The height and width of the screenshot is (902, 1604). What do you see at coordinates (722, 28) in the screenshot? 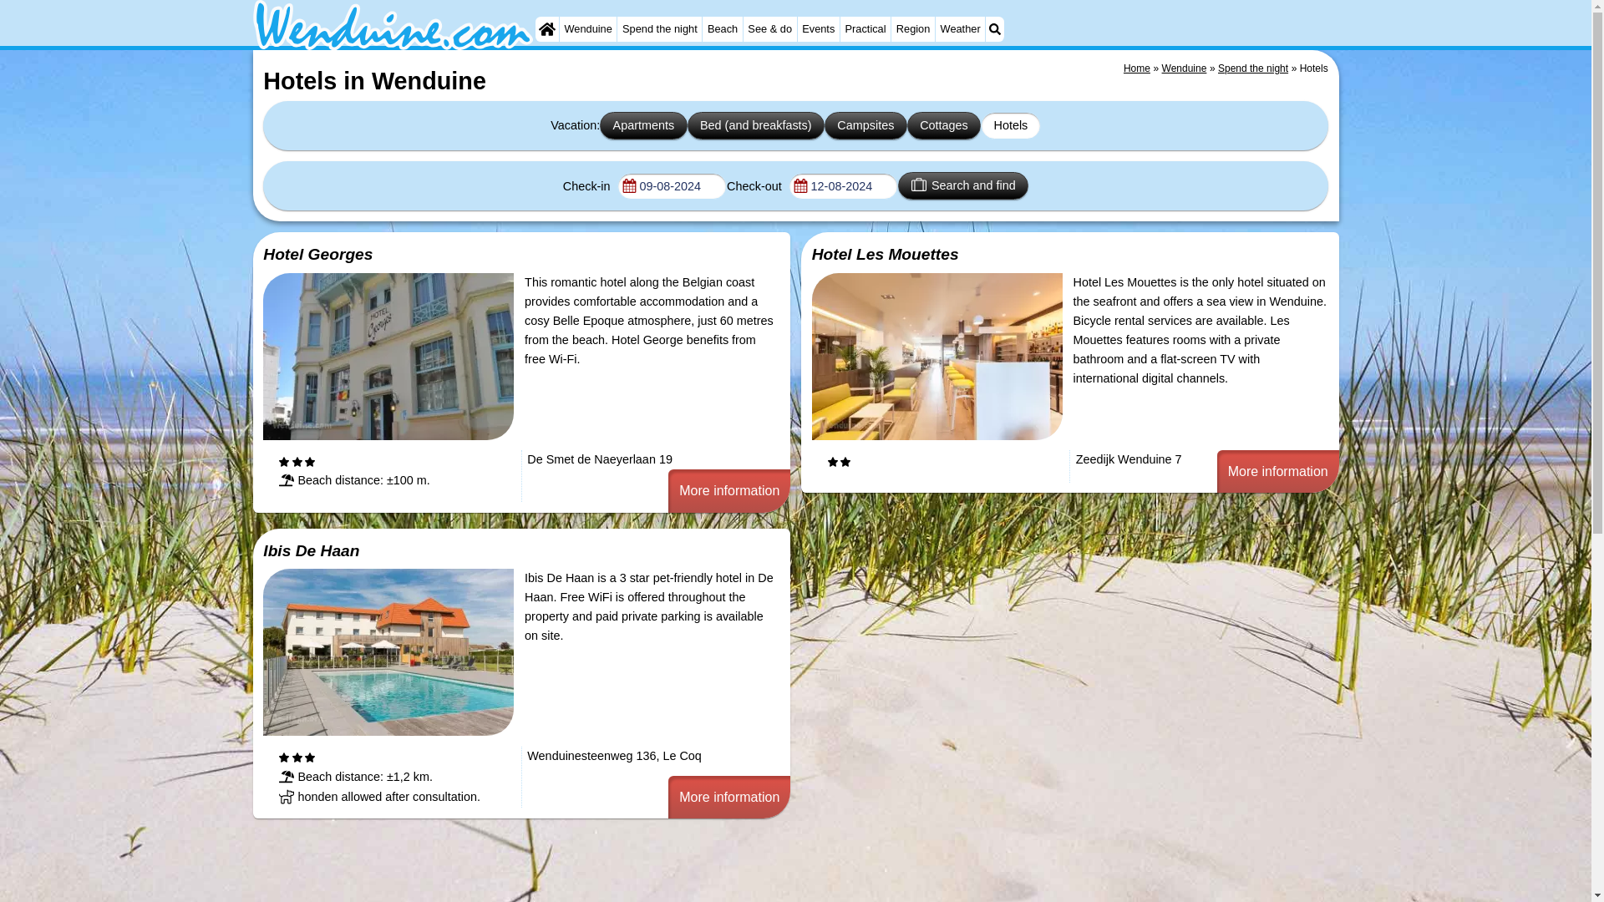
I see `Beach` at bounding box center [722, 28].